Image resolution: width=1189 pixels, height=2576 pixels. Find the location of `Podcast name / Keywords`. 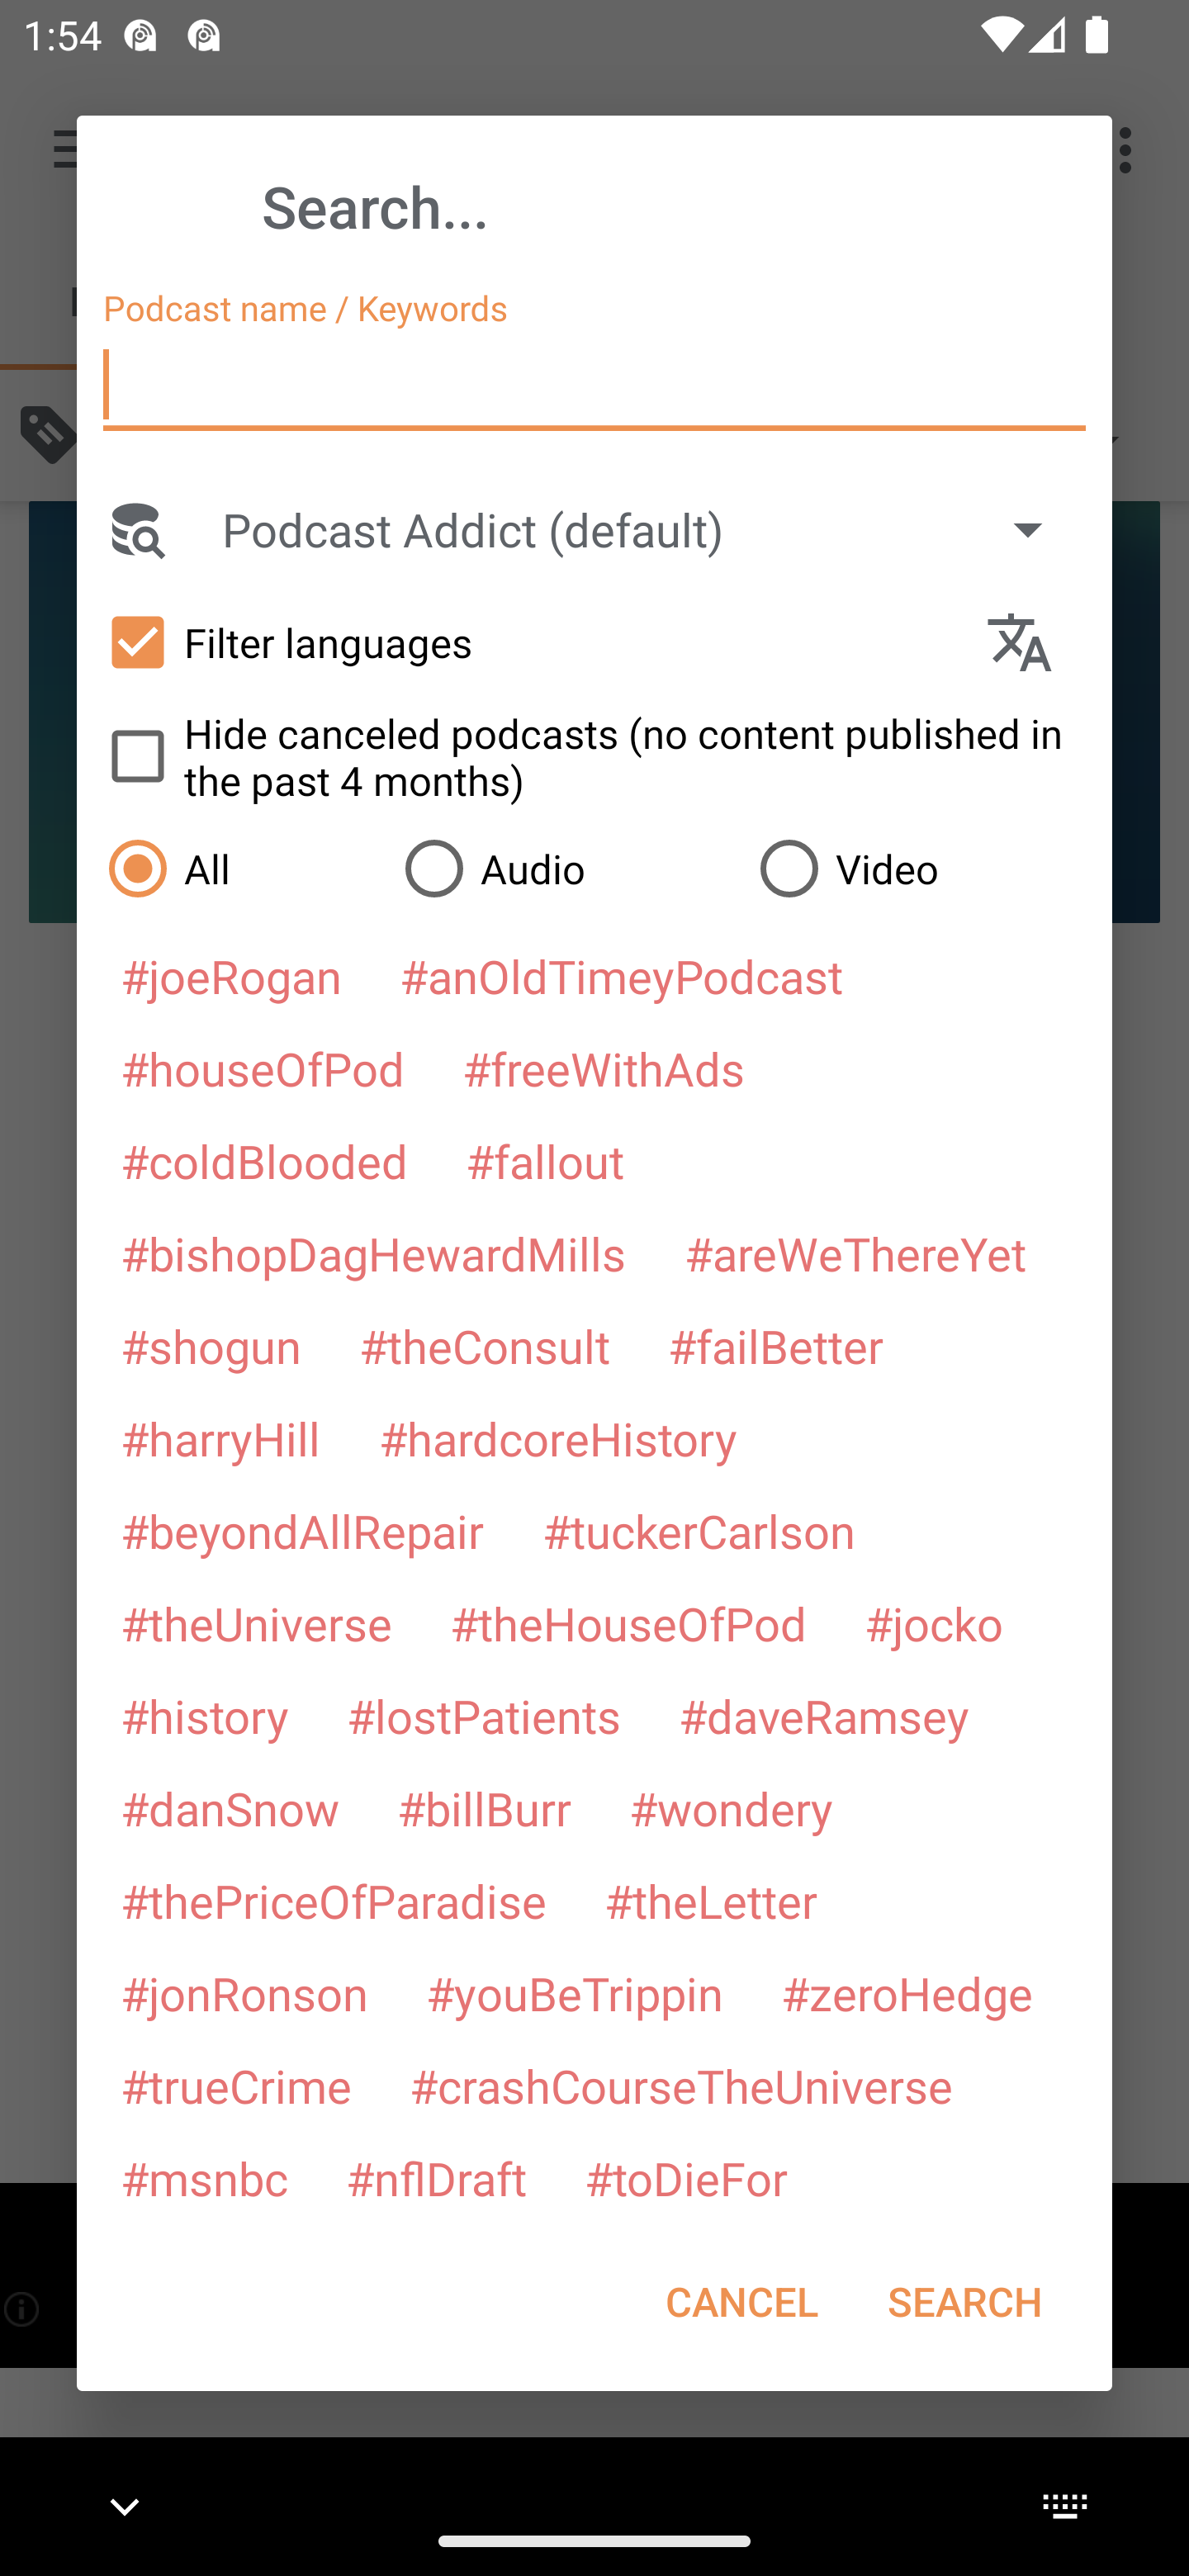

Podcast name / Keywords is located at coordinates (594, 385).